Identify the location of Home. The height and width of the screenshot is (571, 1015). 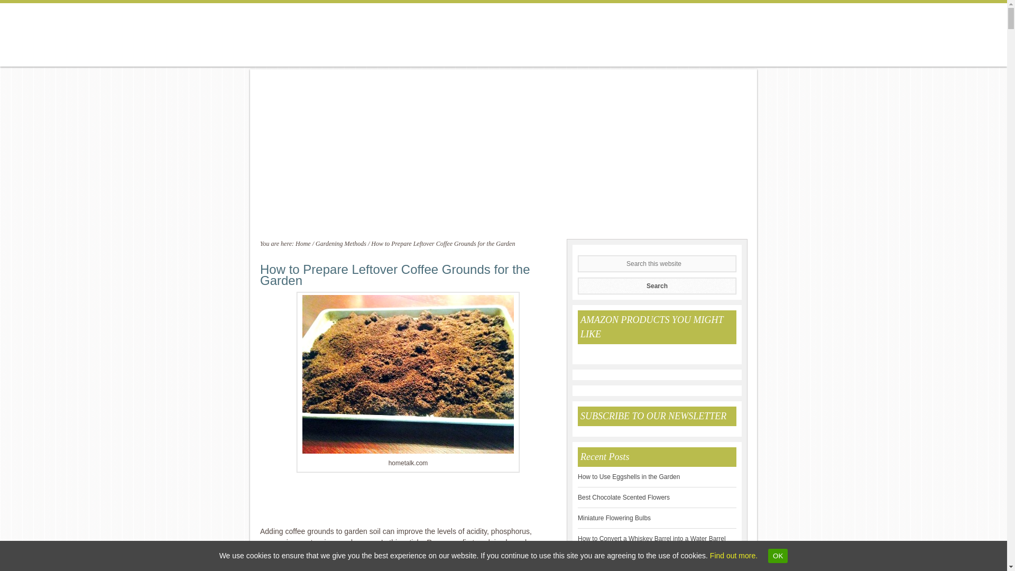
(302, 243).